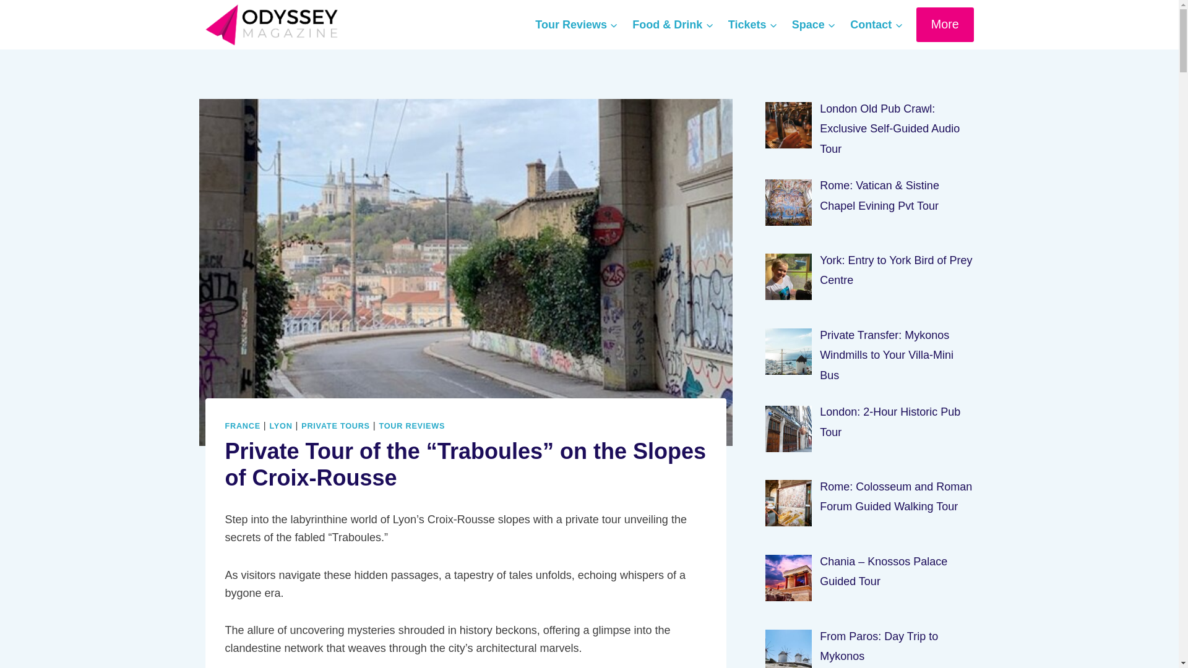 The height and width of the screenshot is (668, 1188). I want to click on FRANCE, so click(243, 426).